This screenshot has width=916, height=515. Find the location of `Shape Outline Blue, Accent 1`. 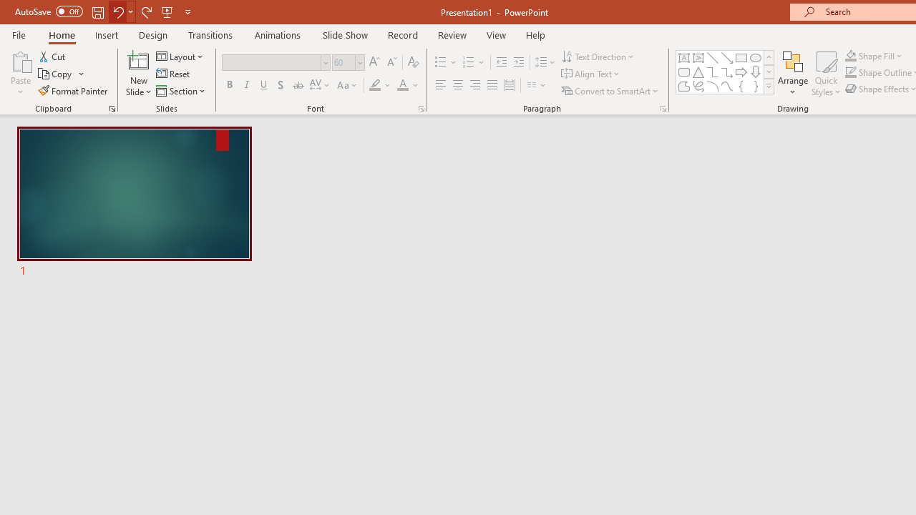

Shape Outline Blue, Accent 1 is located at coordinates (850, 73).